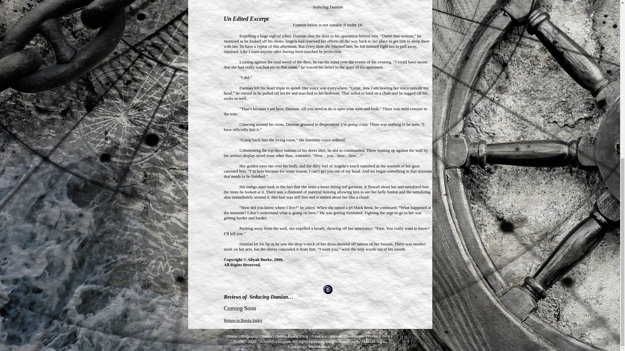  I want to click on Online Reads, so click(286, 336).